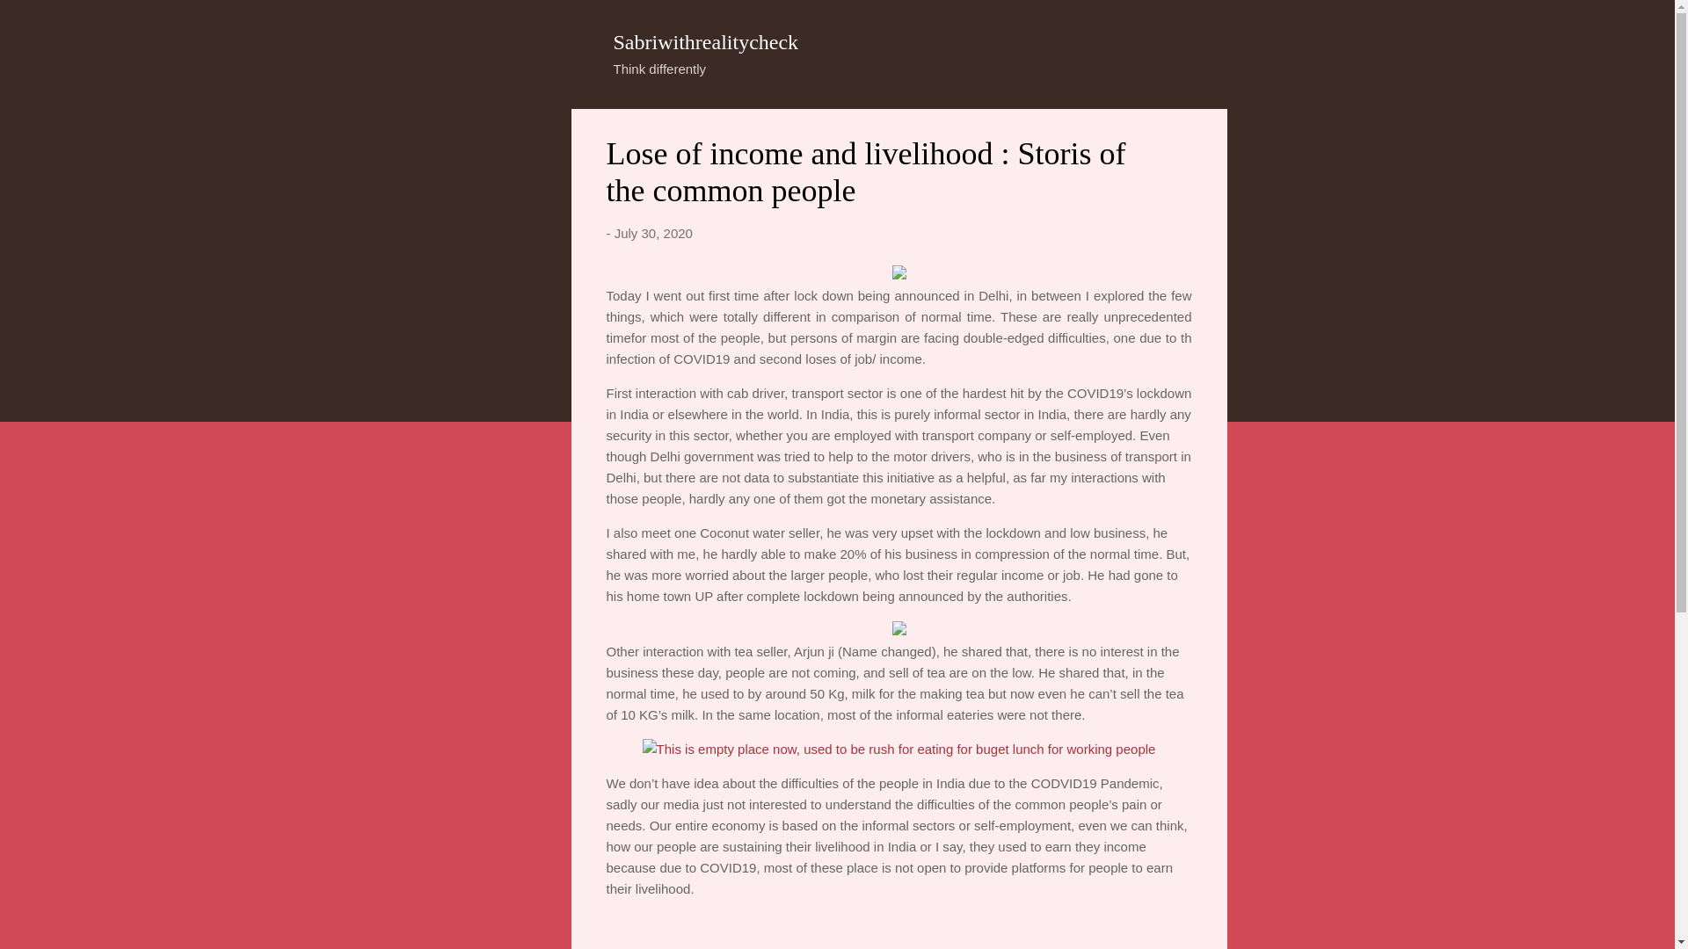  Describe the element at coordinates (652, 234) in the screenshot. I see `July 30, 2020` at that location.